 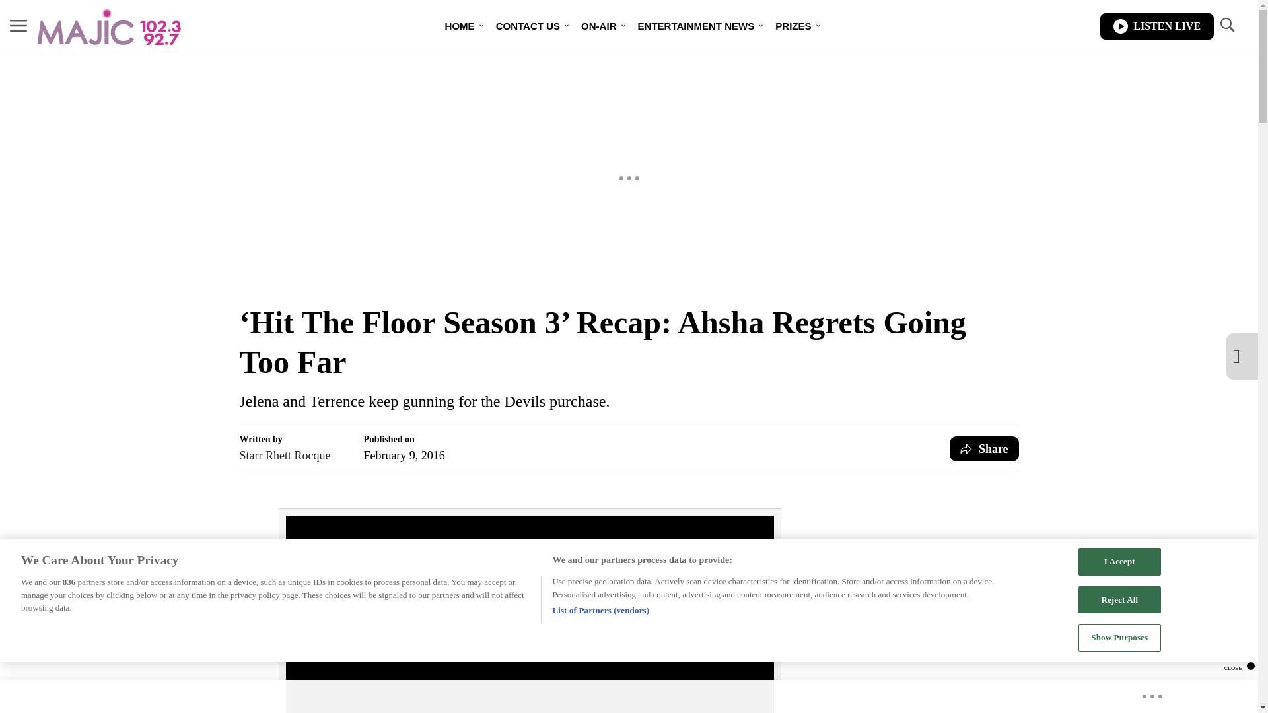 I want to click on CONTACT US, so click(x=528, y=26).